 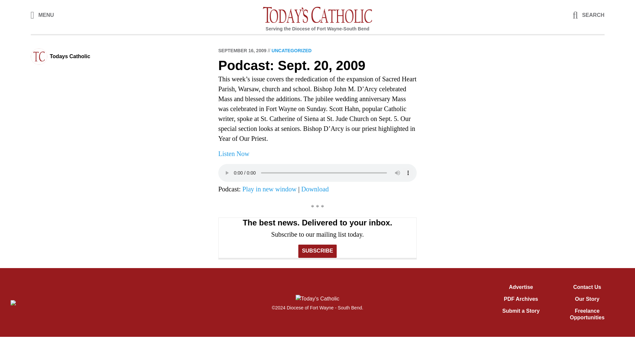 What do you see at coordinates (269, 189) in the screenshot?
I see `Play in new window` at bounding box center [269, 189].